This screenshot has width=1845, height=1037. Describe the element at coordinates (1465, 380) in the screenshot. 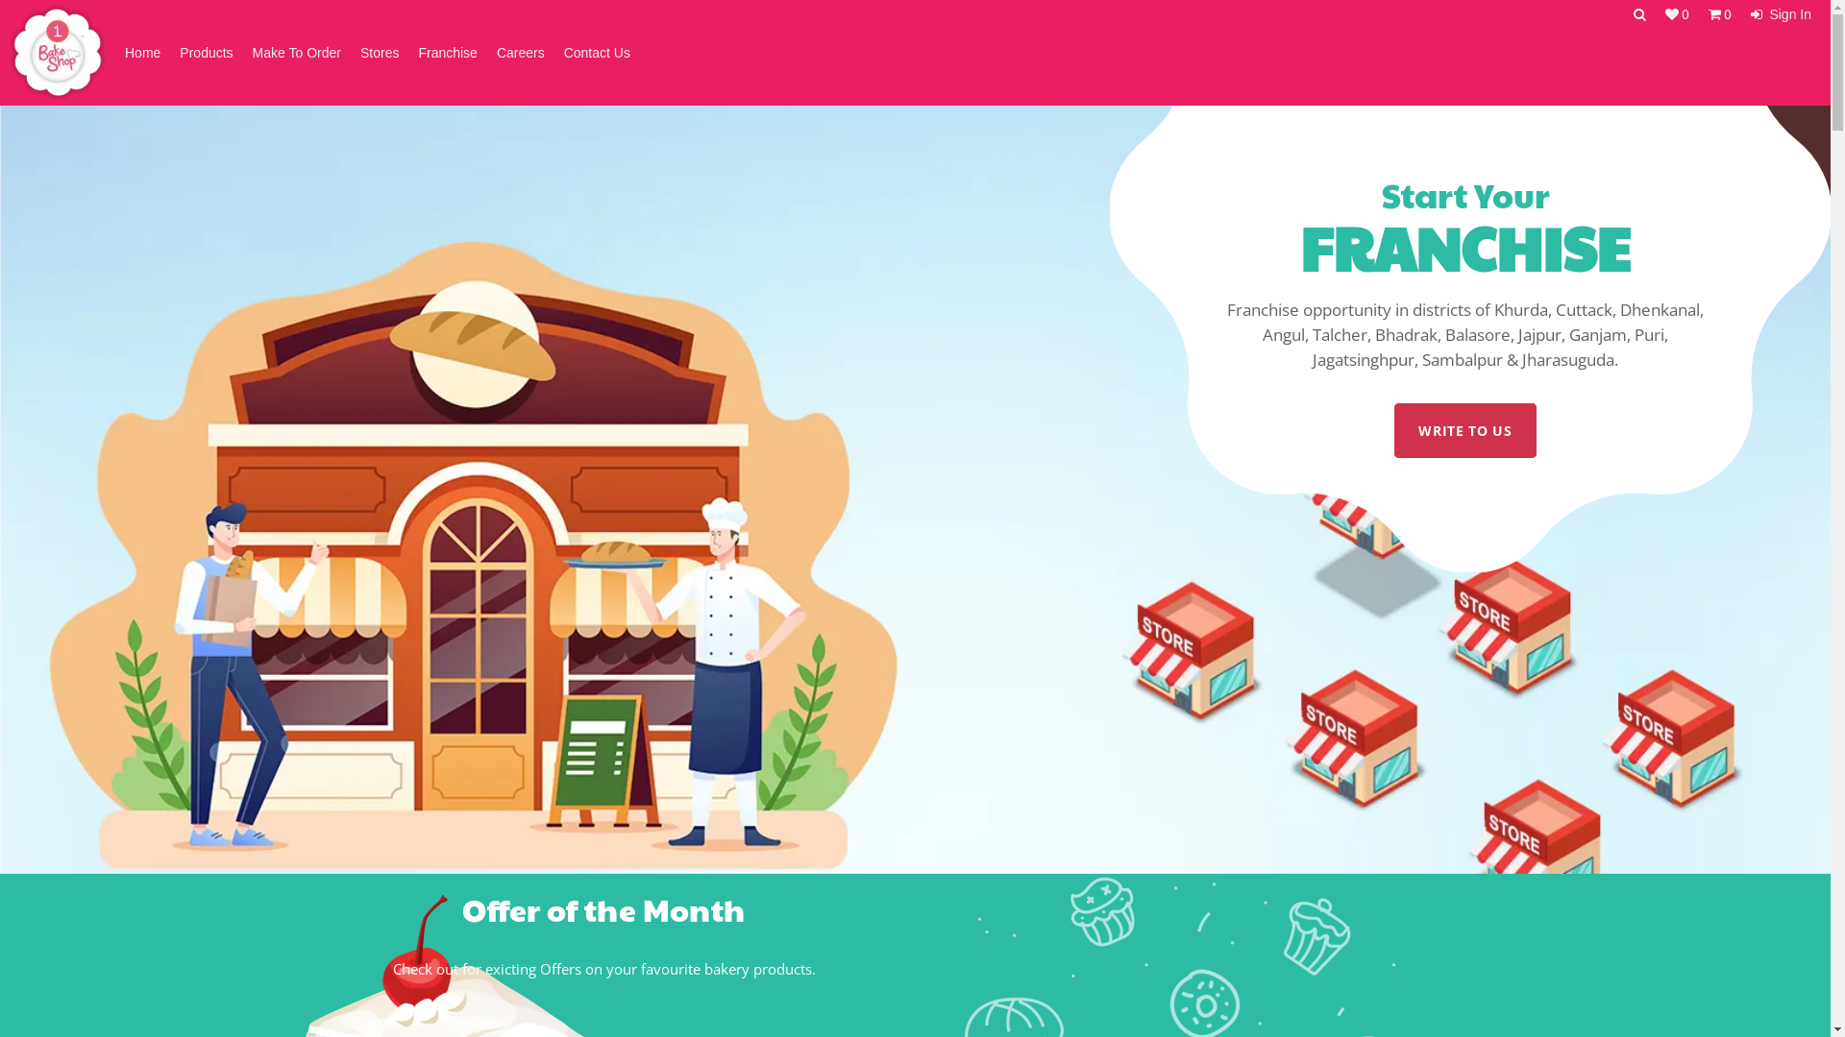

I see `CONTACT US` at that location.